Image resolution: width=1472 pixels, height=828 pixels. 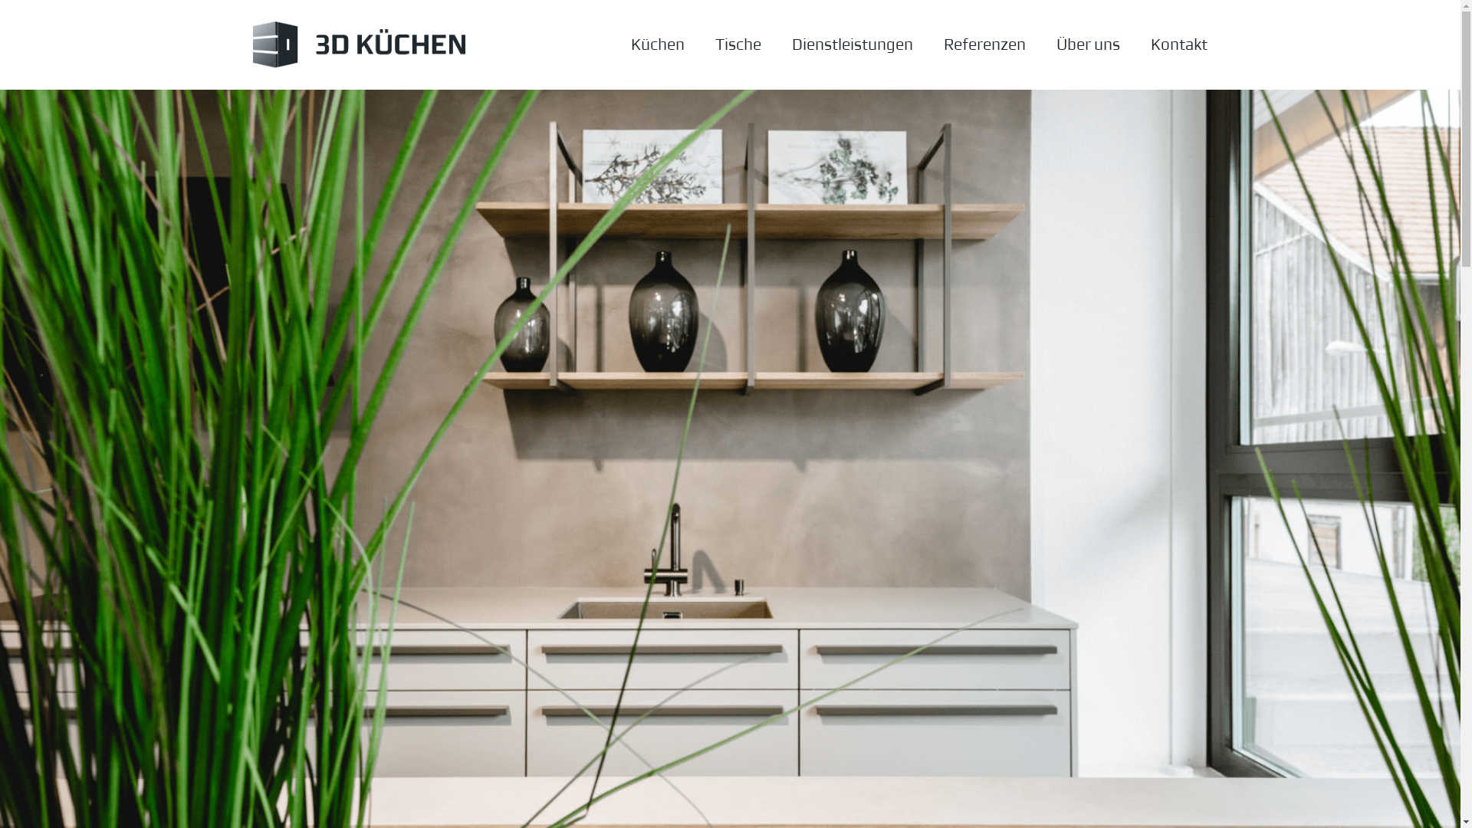 What do you see at coordinates (738, 44) in the screenshot?
I see `Tische` at bounding box center [738, 44].